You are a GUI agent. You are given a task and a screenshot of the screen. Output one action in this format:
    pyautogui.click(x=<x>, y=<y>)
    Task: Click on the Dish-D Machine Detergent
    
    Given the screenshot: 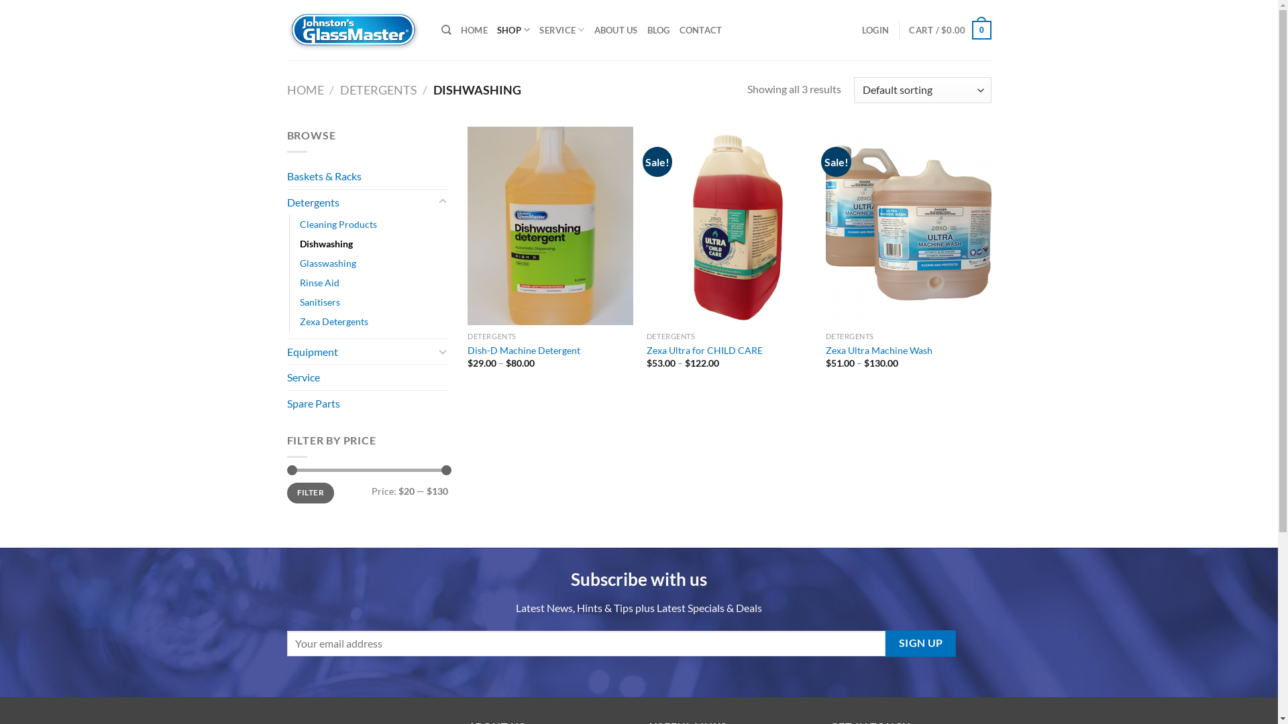 What is the action you would take?
    pyautogui.click(x=524, y=351)
    